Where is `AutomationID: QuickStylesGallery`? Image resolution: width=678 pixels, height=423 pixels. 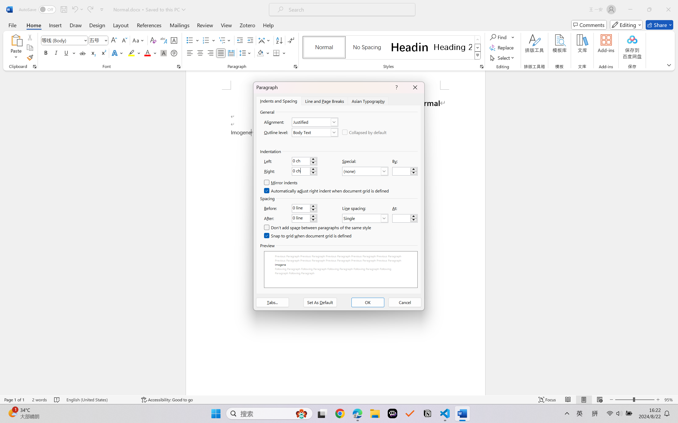 AutomationID: QuickStylesGallery is located at coordinates (392, 48).